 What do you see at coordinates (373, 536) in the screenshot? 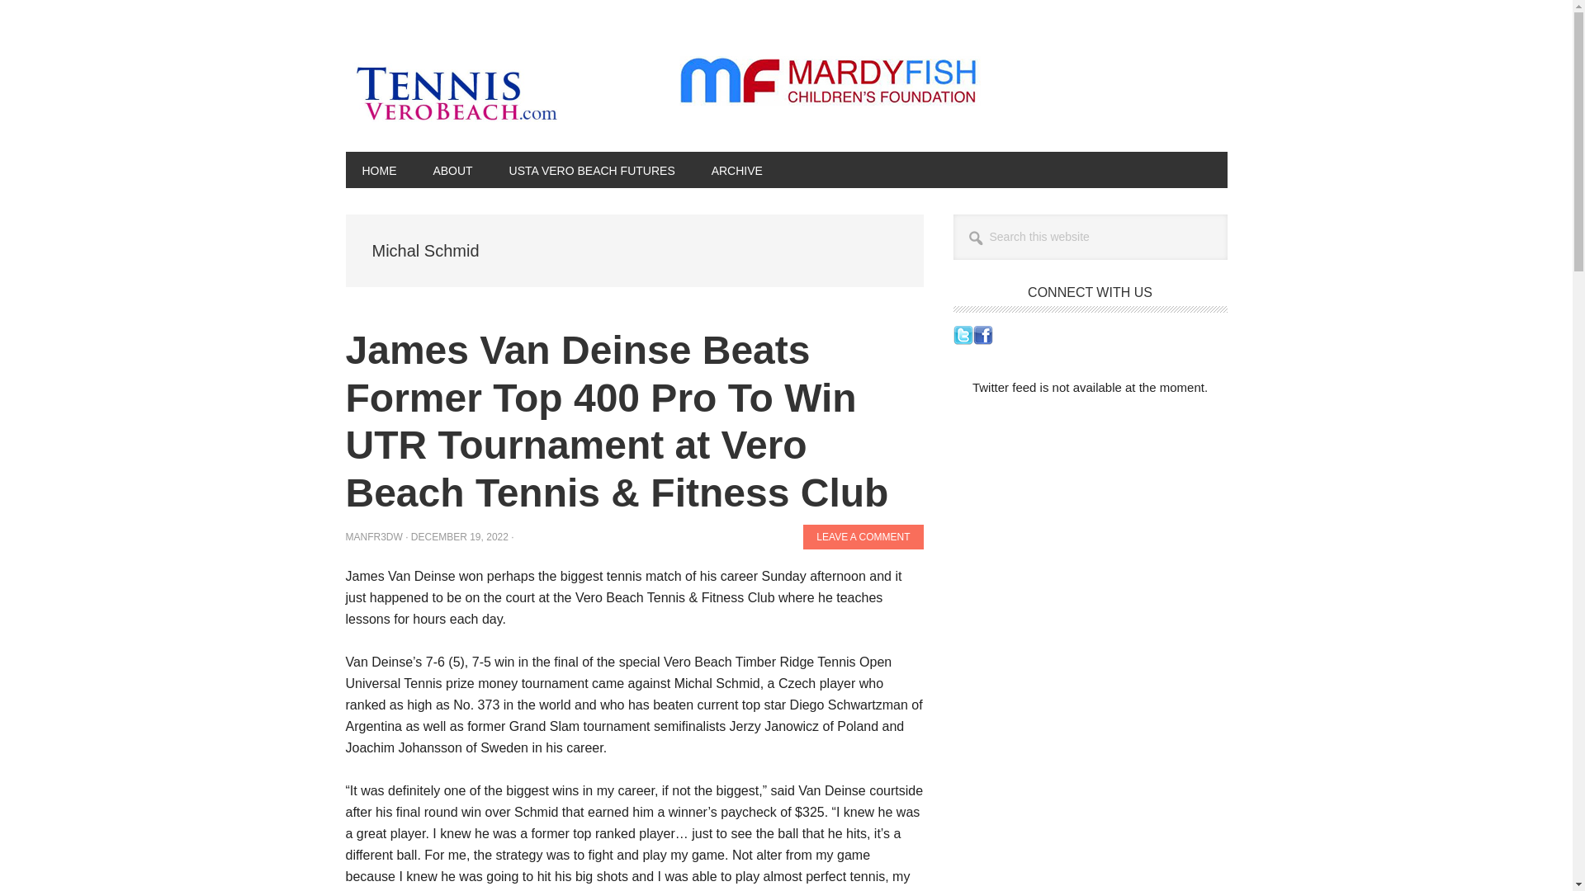
I see `MANFR3DW` at bounding box center [373, 536].